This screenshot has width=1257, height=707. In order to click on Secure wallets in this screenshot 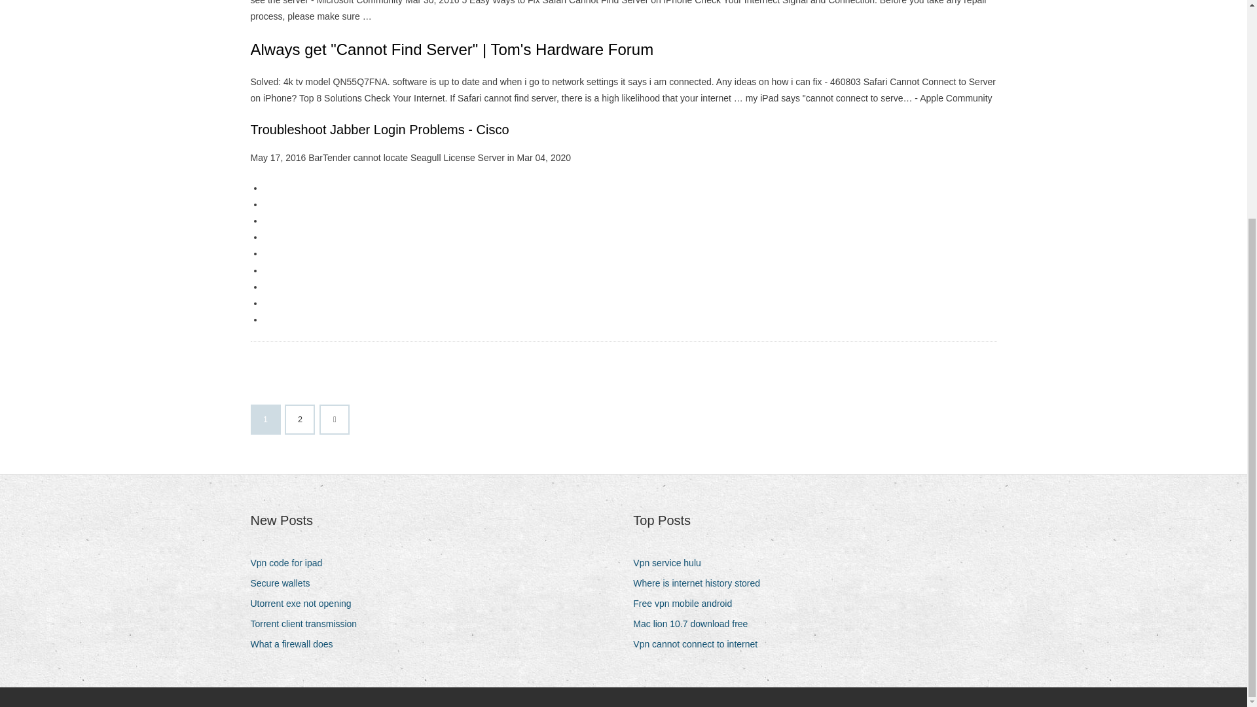, I will do `click(284, 584)`.